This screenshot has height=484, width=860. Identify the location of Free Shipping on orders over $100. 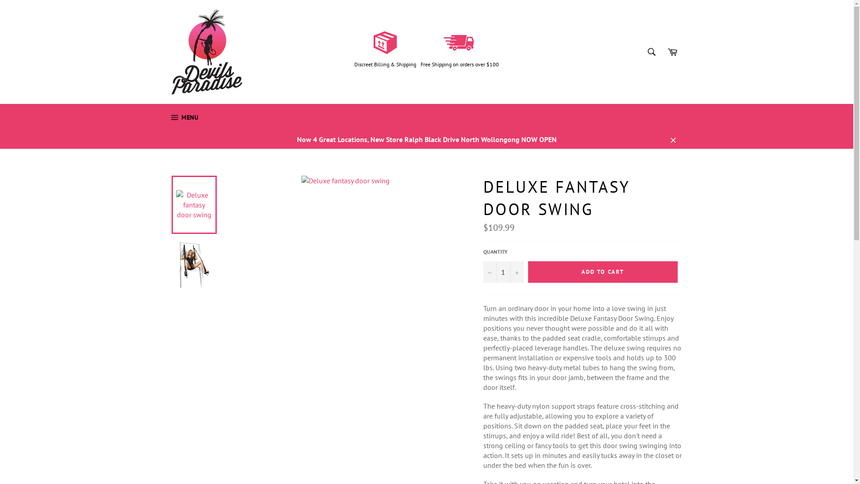
(460, 65).